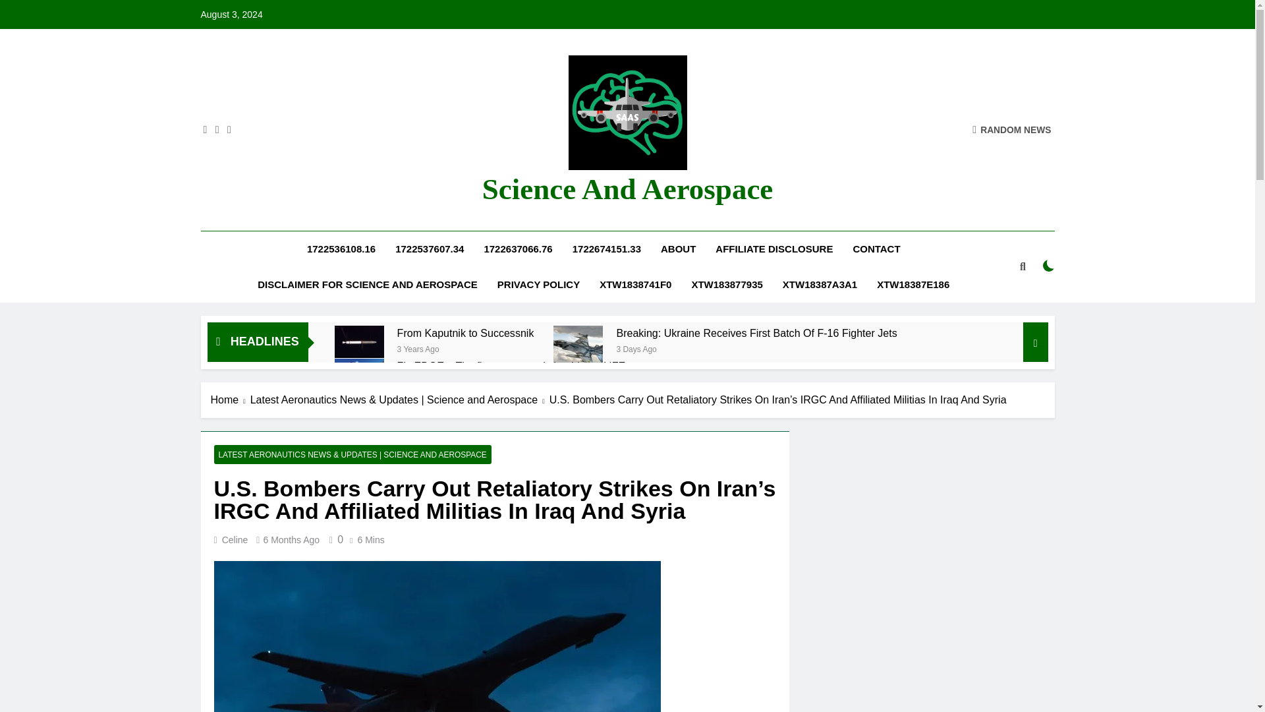 This screenshot has height=712, width=1265. What do you see at coordinates (635, 285) in the screenshot?
I see `XTW1838741F0` at bounding box center [635, 285].